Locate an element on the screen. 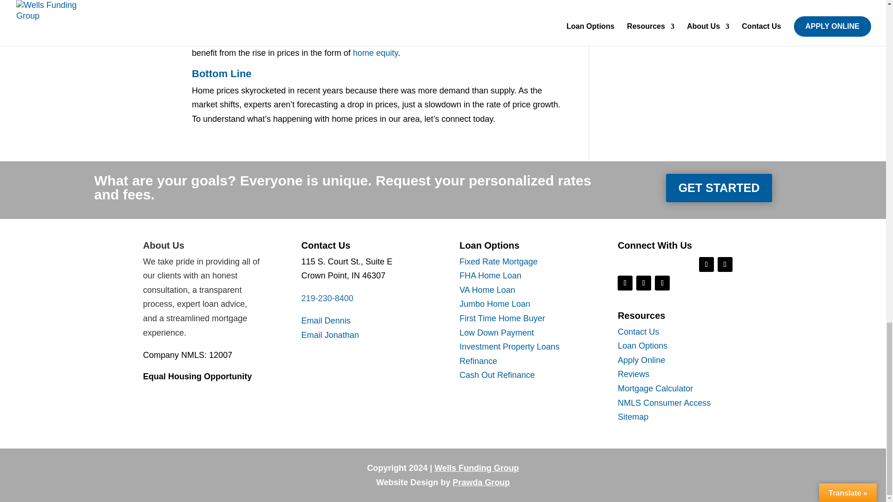  Follow on X is located at coordinates (725, 264).